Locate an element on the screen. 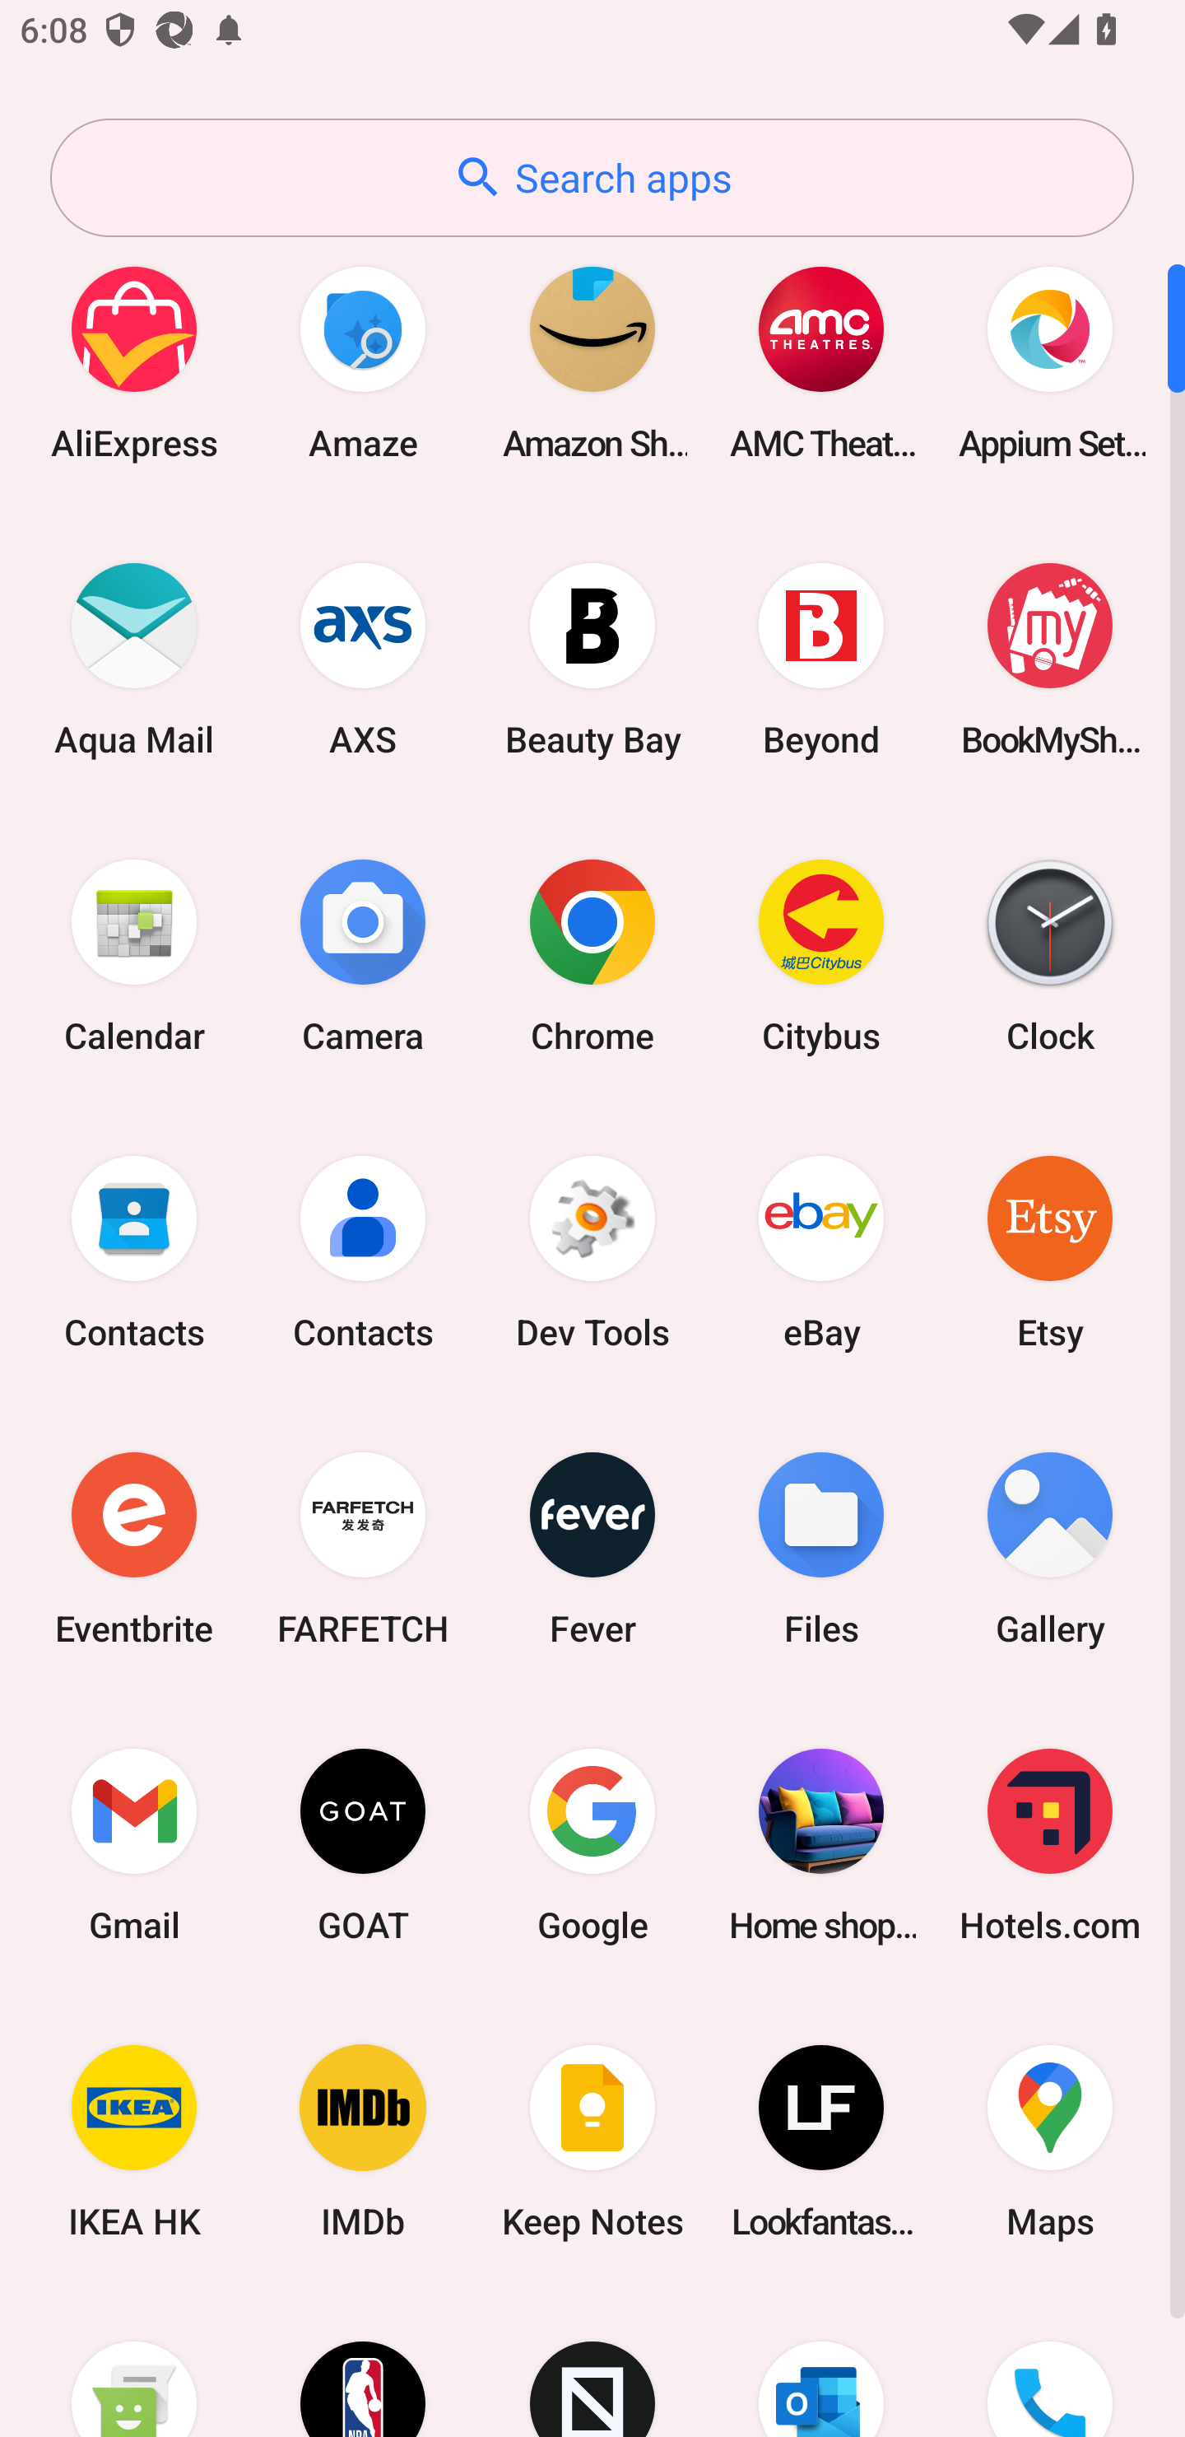 The image size is (1185, 2437). AliExpress is located at coordinates (134, 362).